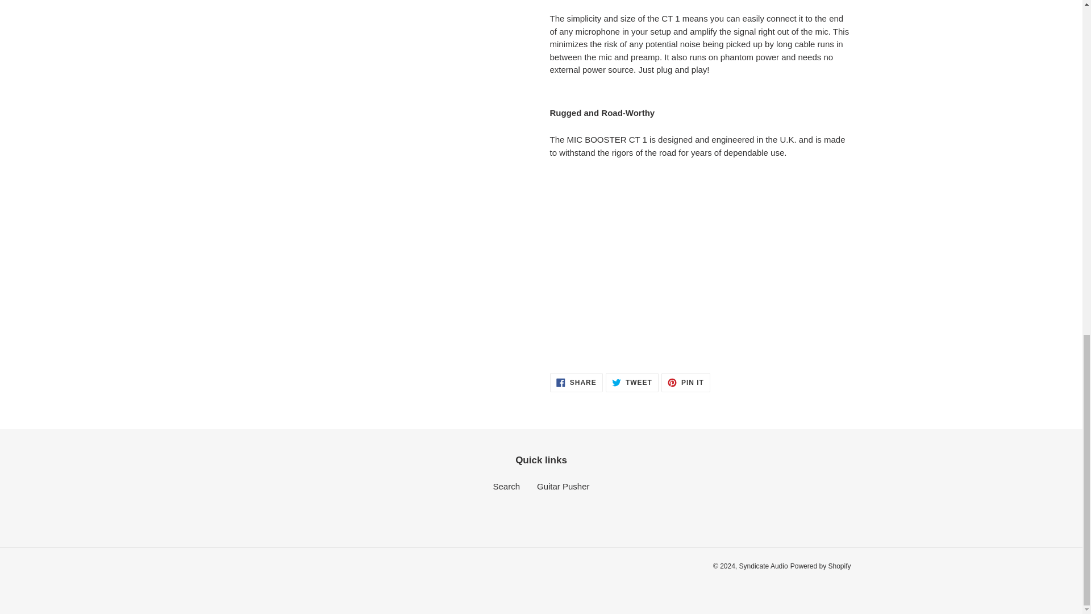 This screenshot has height=614, width=1091. What do you see at coordinates (709, 259) in the screenshot?
I see `YouTube video player` at bounding box center [709, 259].